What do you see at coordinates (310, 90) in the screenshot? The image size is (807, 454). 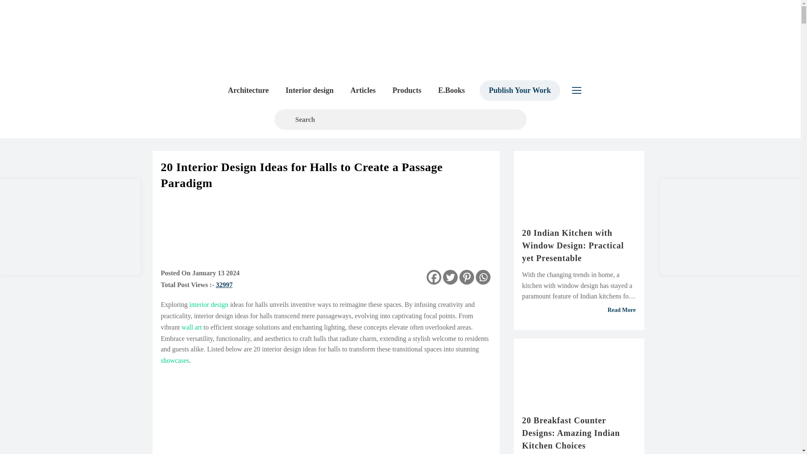 I see `Interior design` at bounding box center [310, 90].